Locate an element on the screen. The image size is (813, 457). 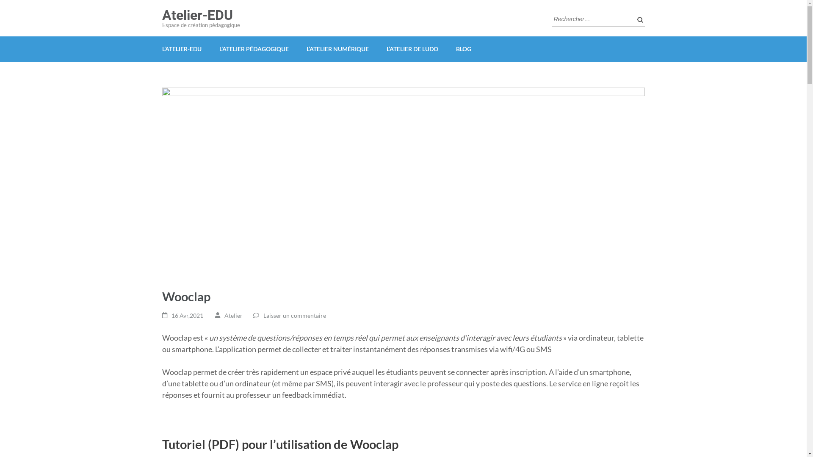
Laisser un commentaire is located at coordinates (295, 316).